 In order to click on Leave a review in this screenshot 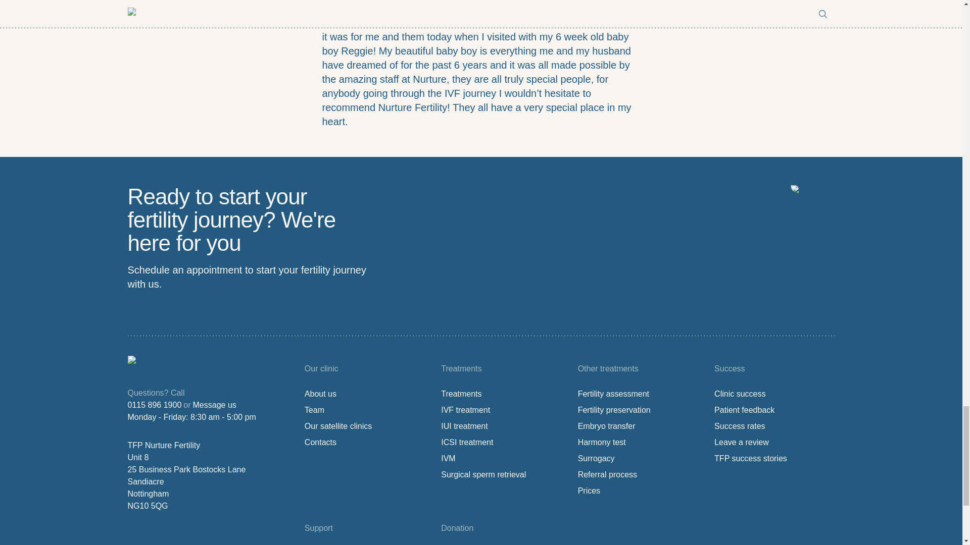, I will do `click(742, 442)`.